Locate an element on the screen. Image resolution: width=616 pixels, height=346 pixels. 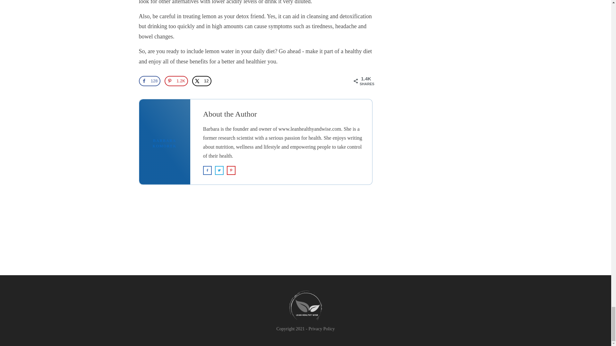
Share on Facebook is located at coordinates (150, 81).